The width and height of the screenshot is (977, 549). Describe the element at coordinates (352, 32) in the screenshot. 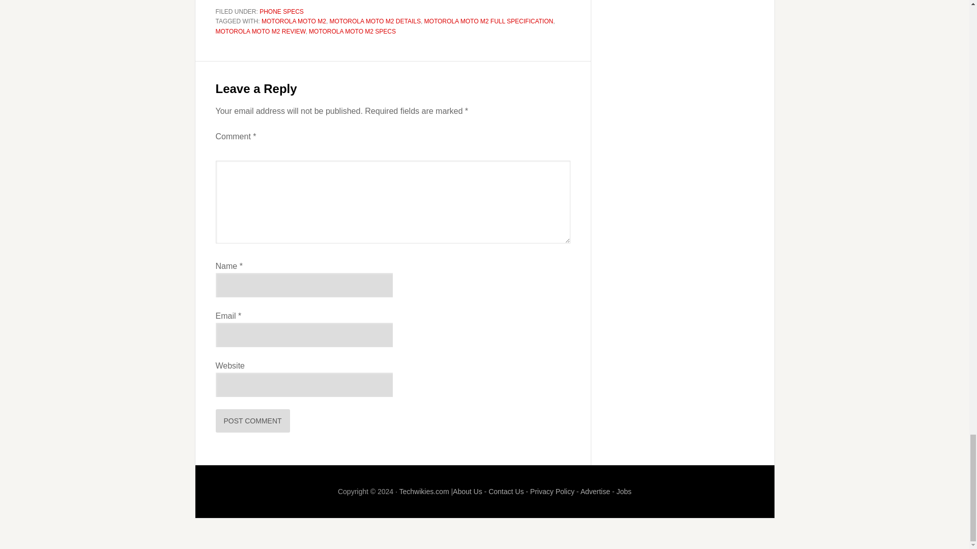

I see `MOTOROLA MOTO M2 SPECS` at that location.